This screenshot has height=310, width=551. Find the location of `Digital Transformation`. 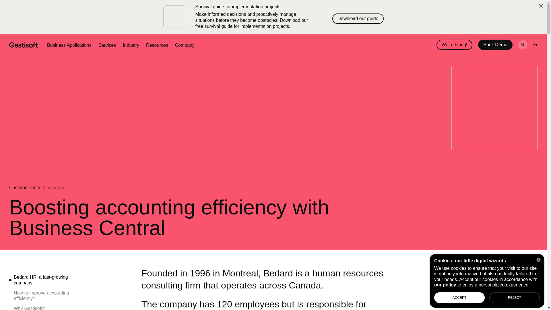

Digital Transformation is located at coordinates (502, 303).